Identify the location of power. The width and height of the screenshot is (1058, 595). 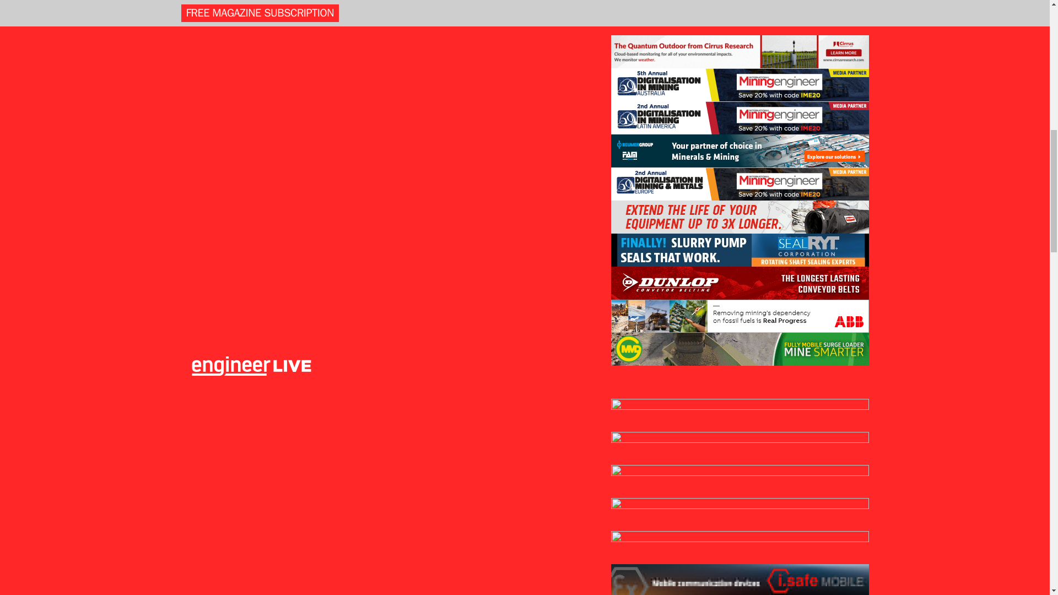
(766, 575).